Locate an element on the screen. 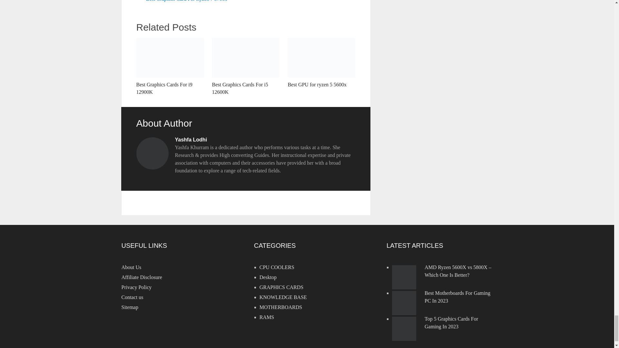  Best GPU for ryzen 5 5600x is located at coordinates (321, 63).